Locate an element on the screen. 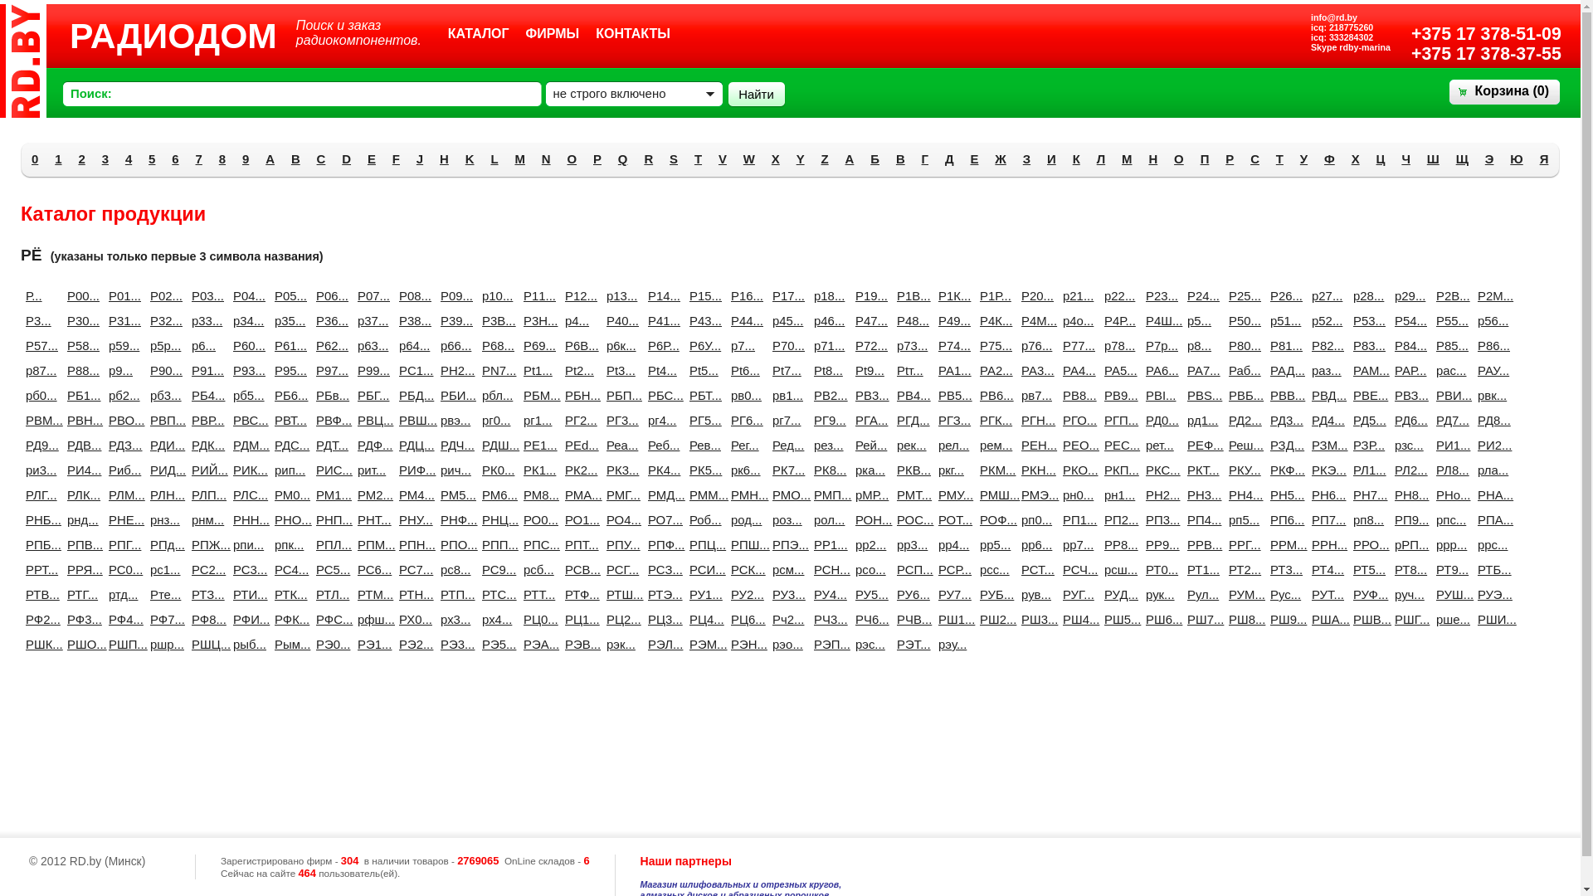 The height and width of the screenshot is (896, 1593). Y is located at coordinates (801, 159).